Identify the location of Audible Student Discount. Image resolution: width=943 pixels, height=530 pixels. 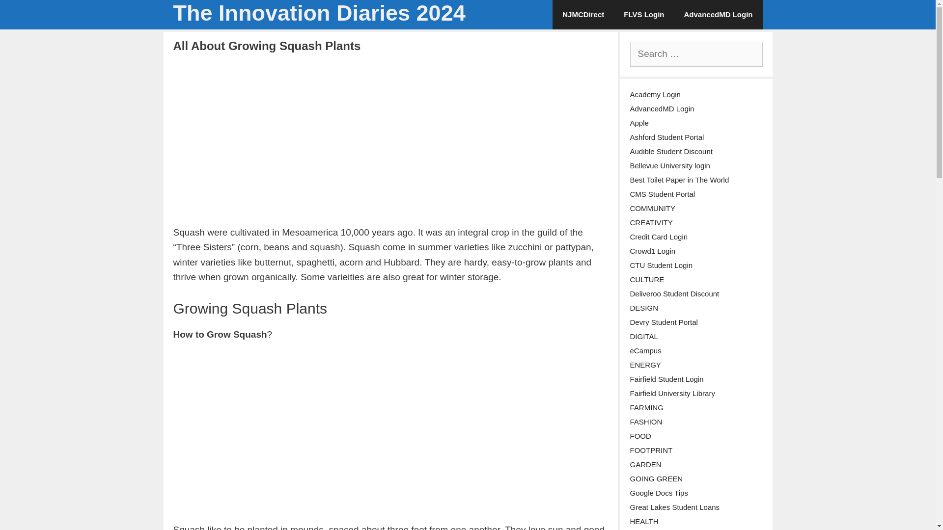
(671, 151).